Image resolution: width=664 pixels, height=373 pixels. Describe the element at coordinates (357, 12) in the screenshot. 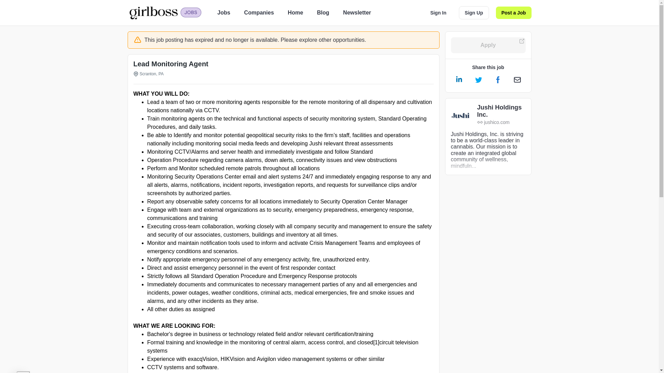

I see `Newsletter` at that location.